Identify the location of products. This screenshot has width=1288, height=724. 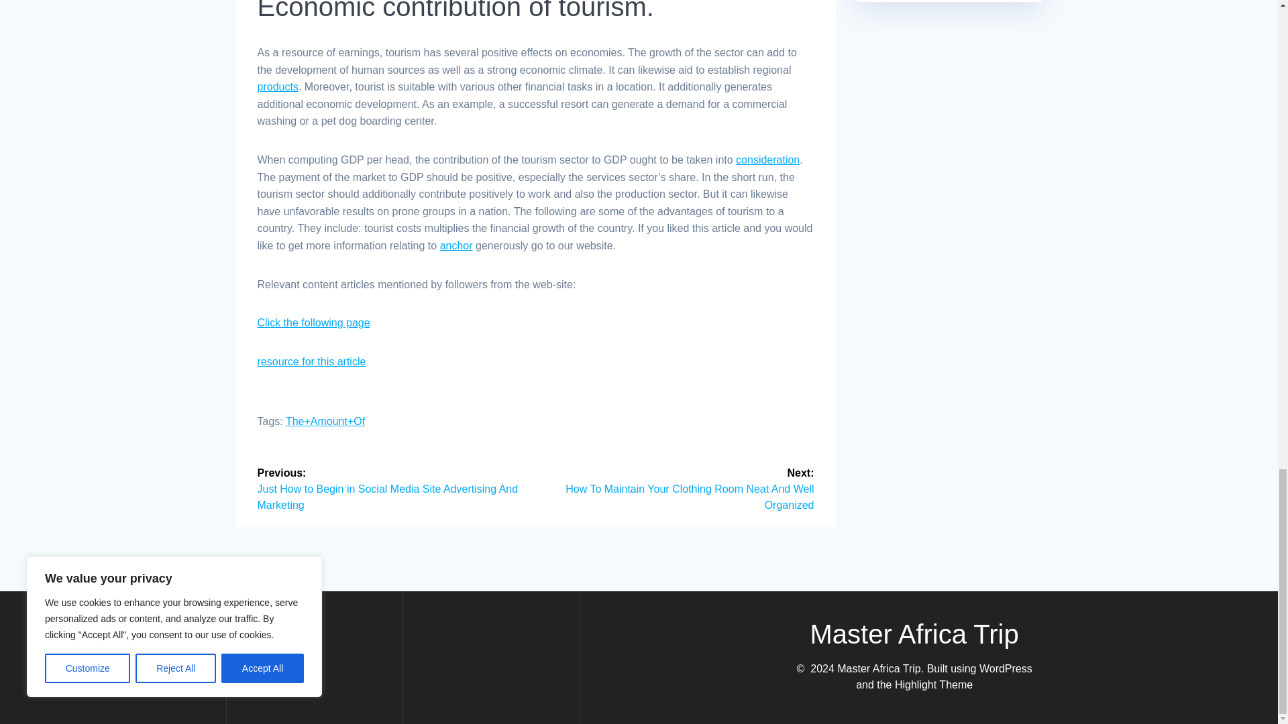
(278, 86).